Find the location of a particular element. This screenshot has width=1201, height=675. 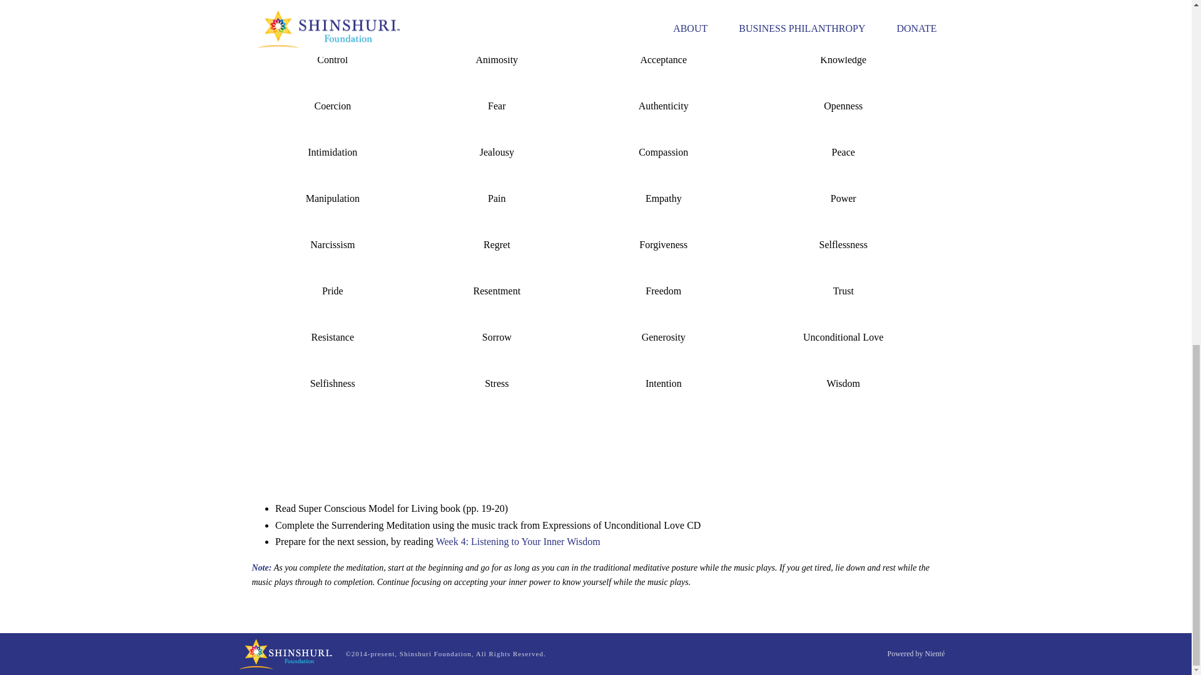

Learn how to listen to your innate wisdom. is located at coordinates (518, 541).